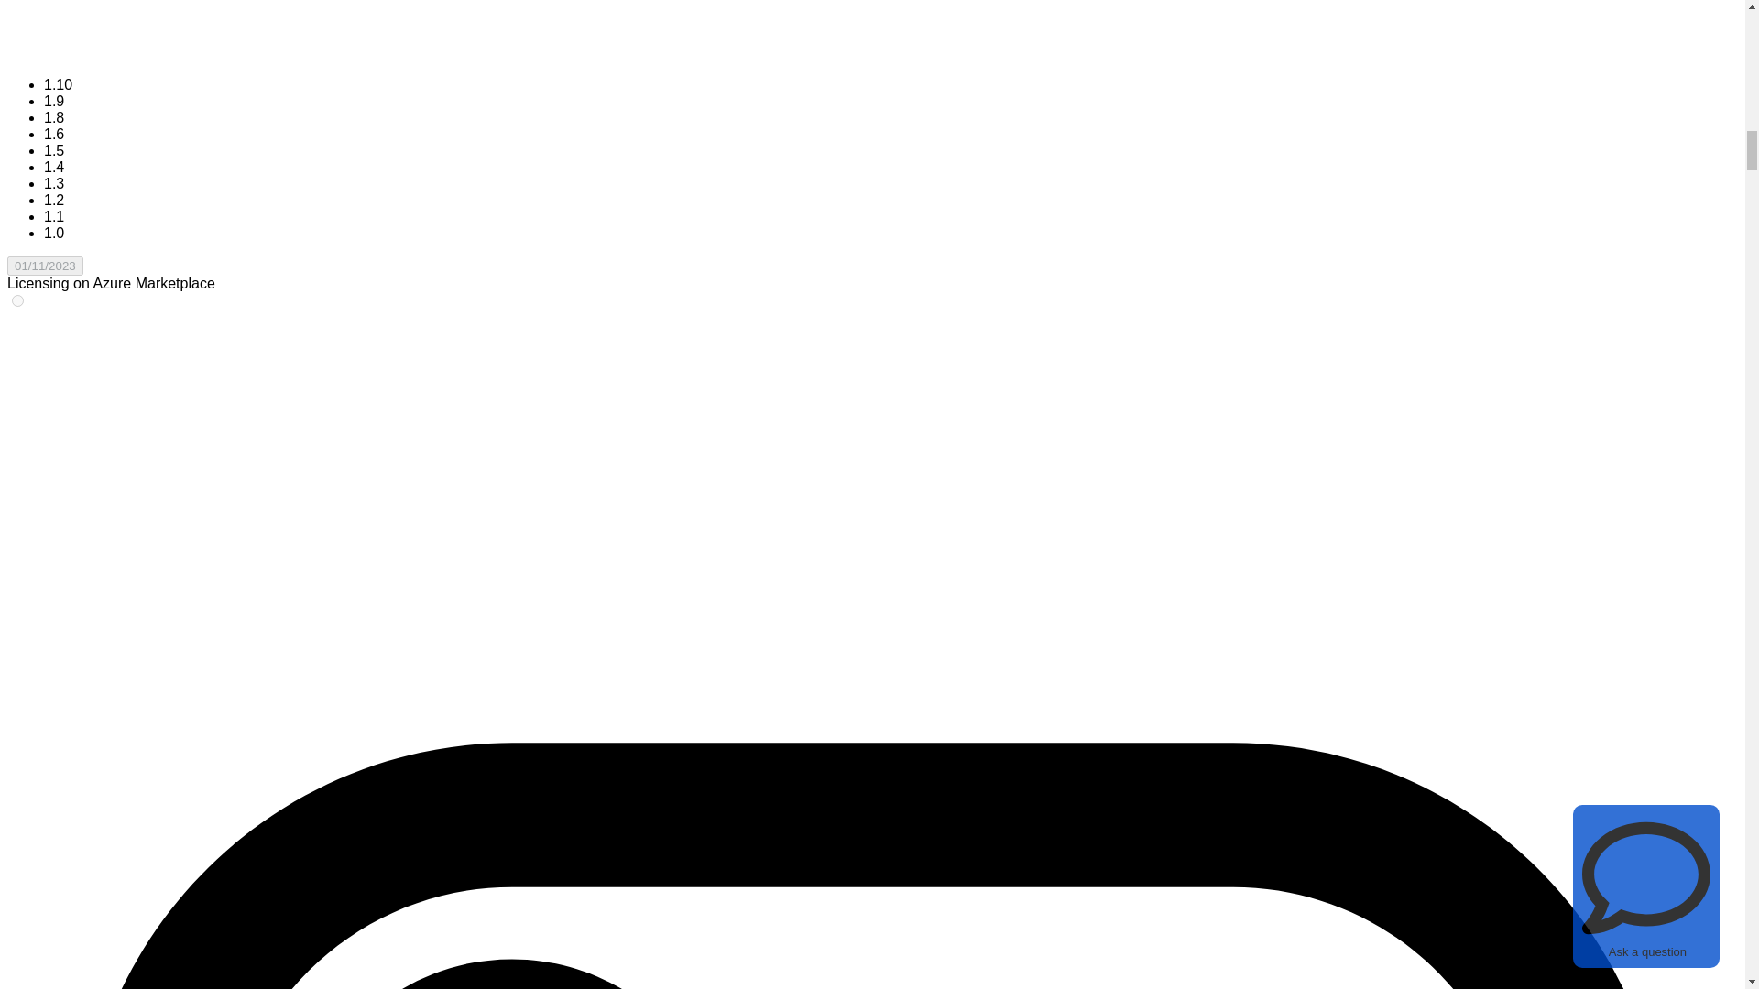 The height and width of the screenshot is (989, 1759). Describe the element at coordinates (53, 216) in the screenshot. I see `1.1` at that location.